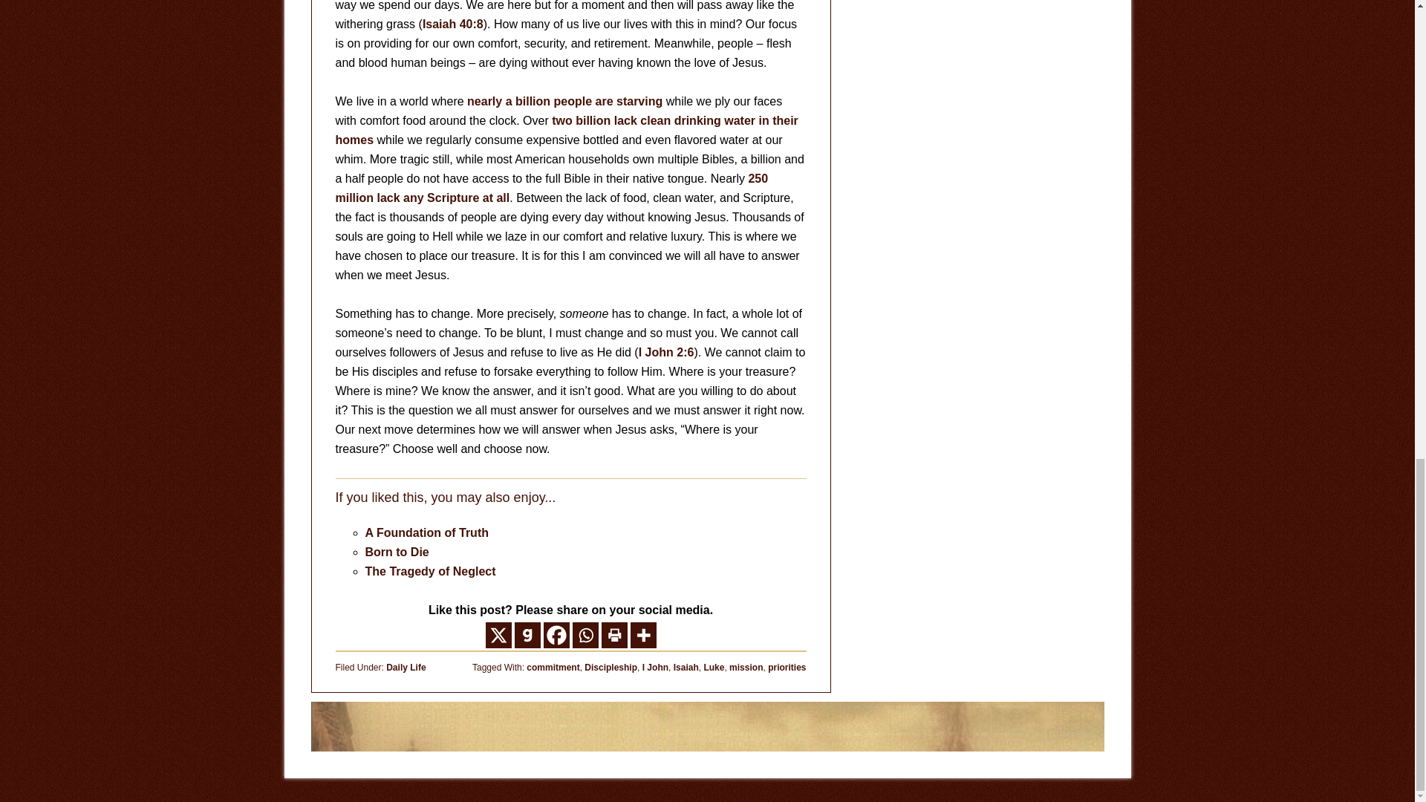 The height and width of the screenshot is (802, 1426). What do you see at coordinates (426, 532) in the screenshot?
I see `A Foundation of Truth` at bounding box center [426, 532].